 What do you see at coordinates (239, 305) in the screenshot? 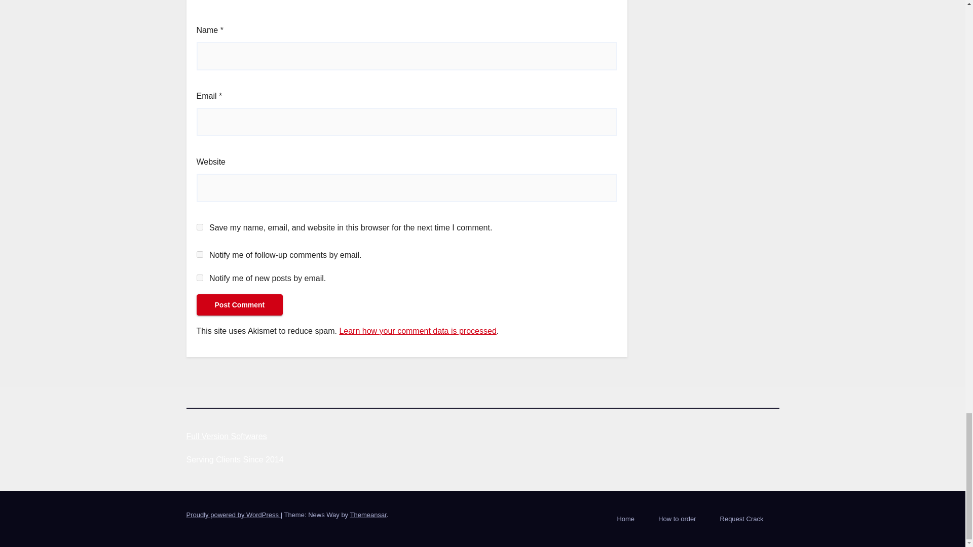
I see `Post Comment` at bounding box center [239, 305].